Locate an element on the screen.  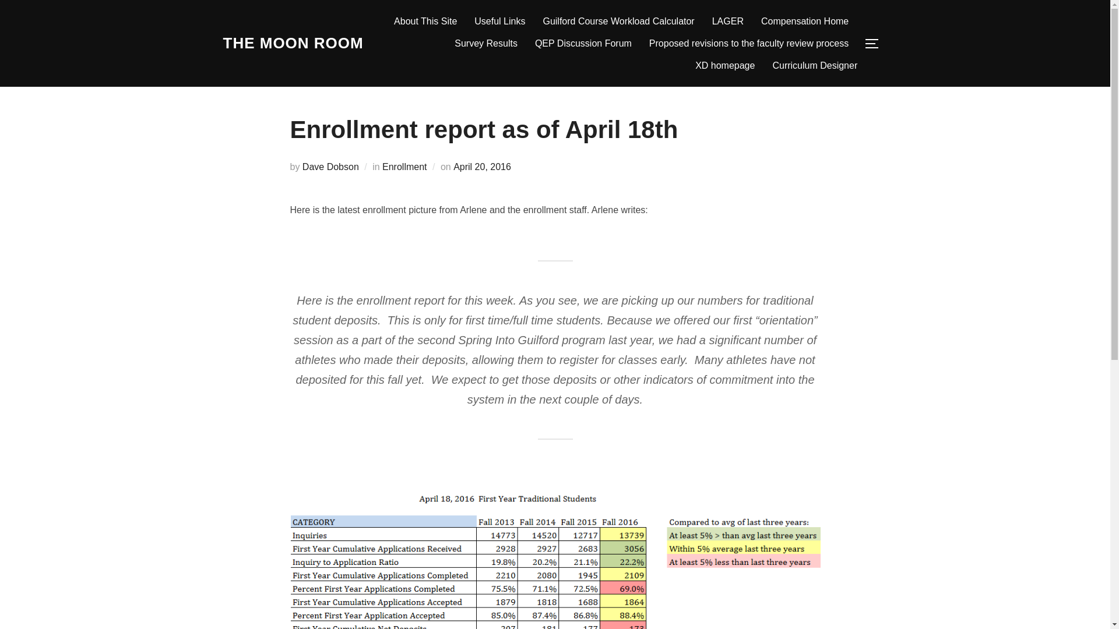
Guilford Course Workload Calculator is located at coordinates (618, 22).